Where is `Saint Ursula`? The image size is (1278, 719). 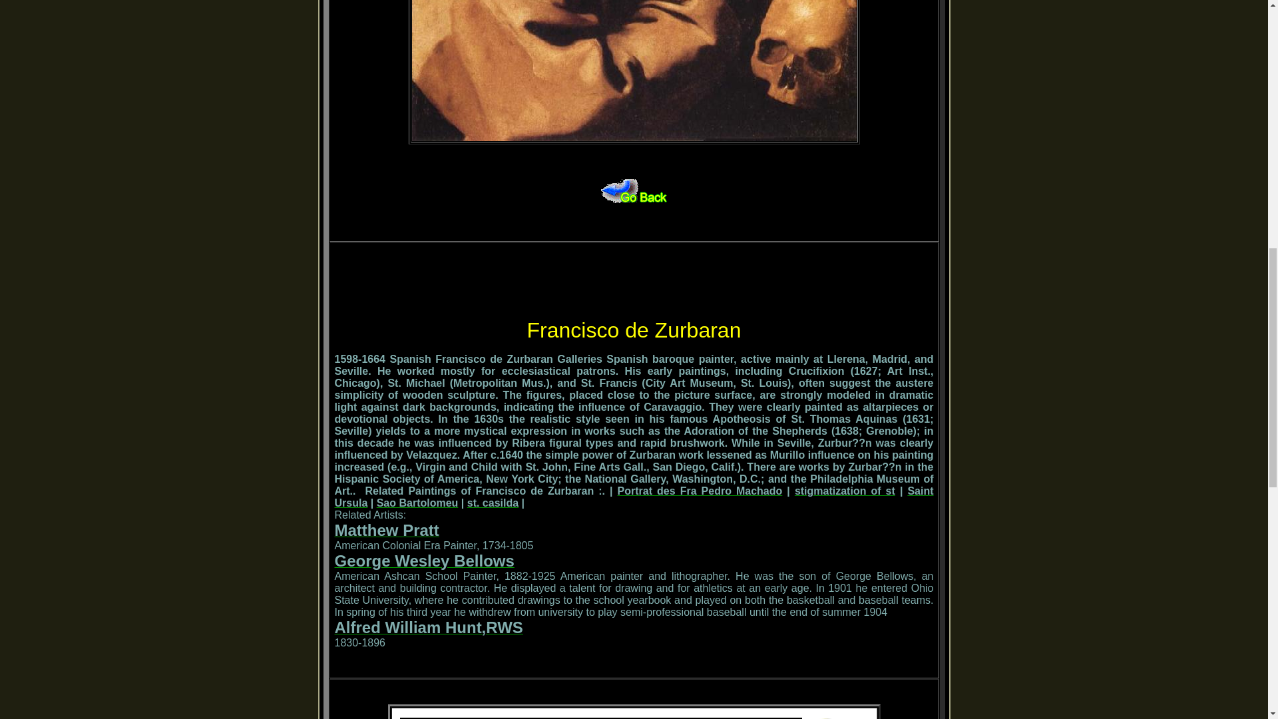
Saint Ursula is located at coordinates (633, 497).